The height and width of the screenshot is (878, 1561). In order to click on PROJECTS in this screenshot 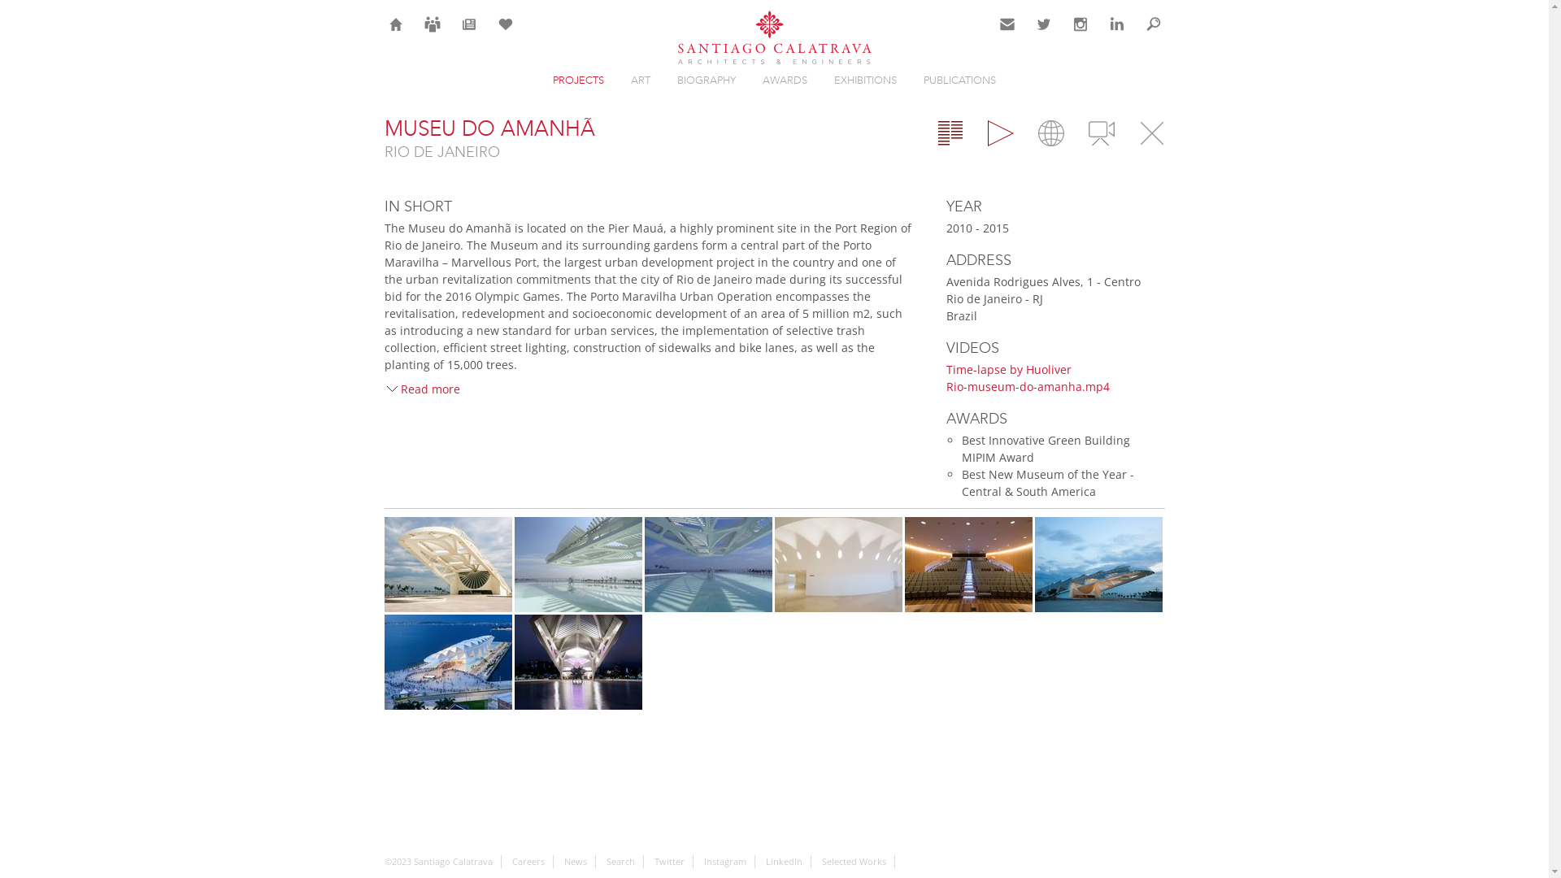, I will do `click(579, 80)`.